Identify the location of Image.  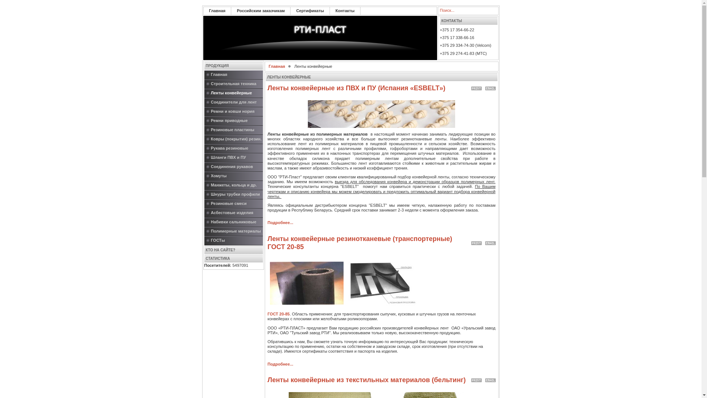
(384, 283).